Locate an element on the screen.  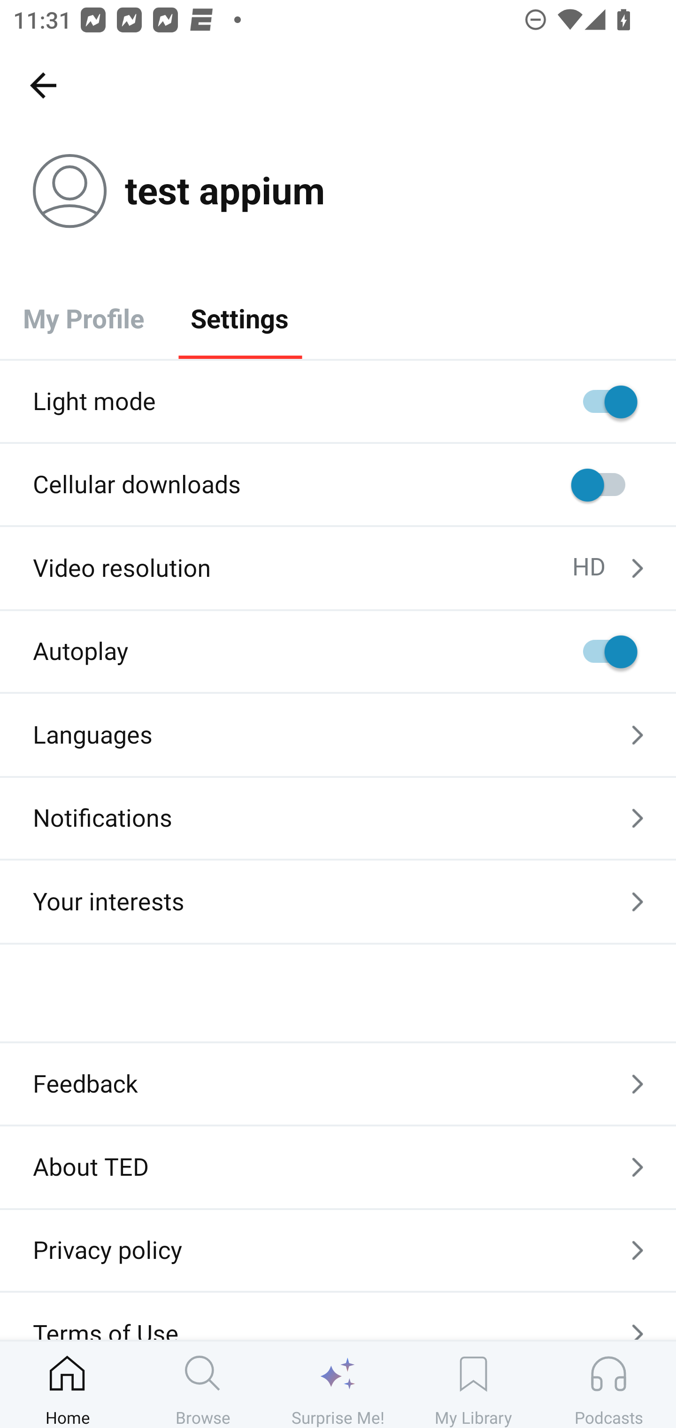
My Library is located at coordinates (473, 1384).